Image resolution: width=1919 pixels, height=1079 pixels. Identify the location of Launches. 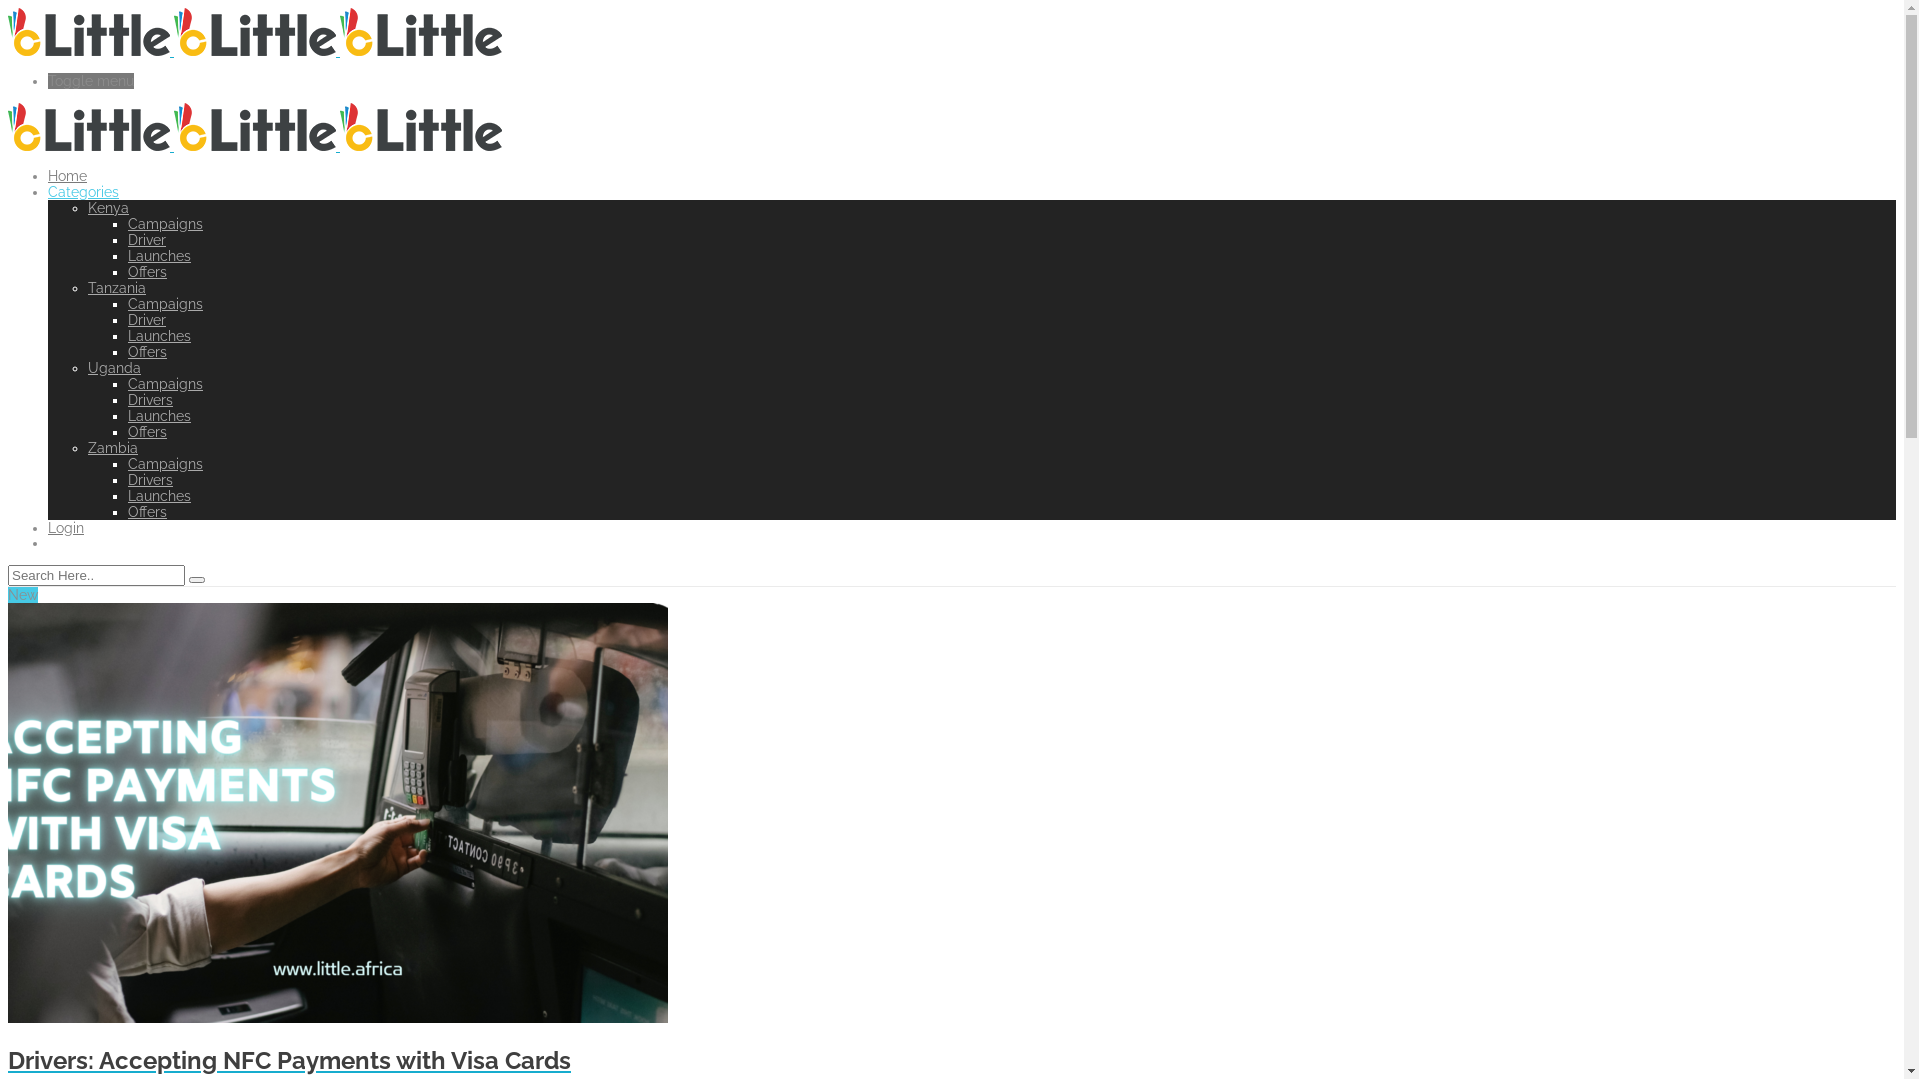
(160, 416).